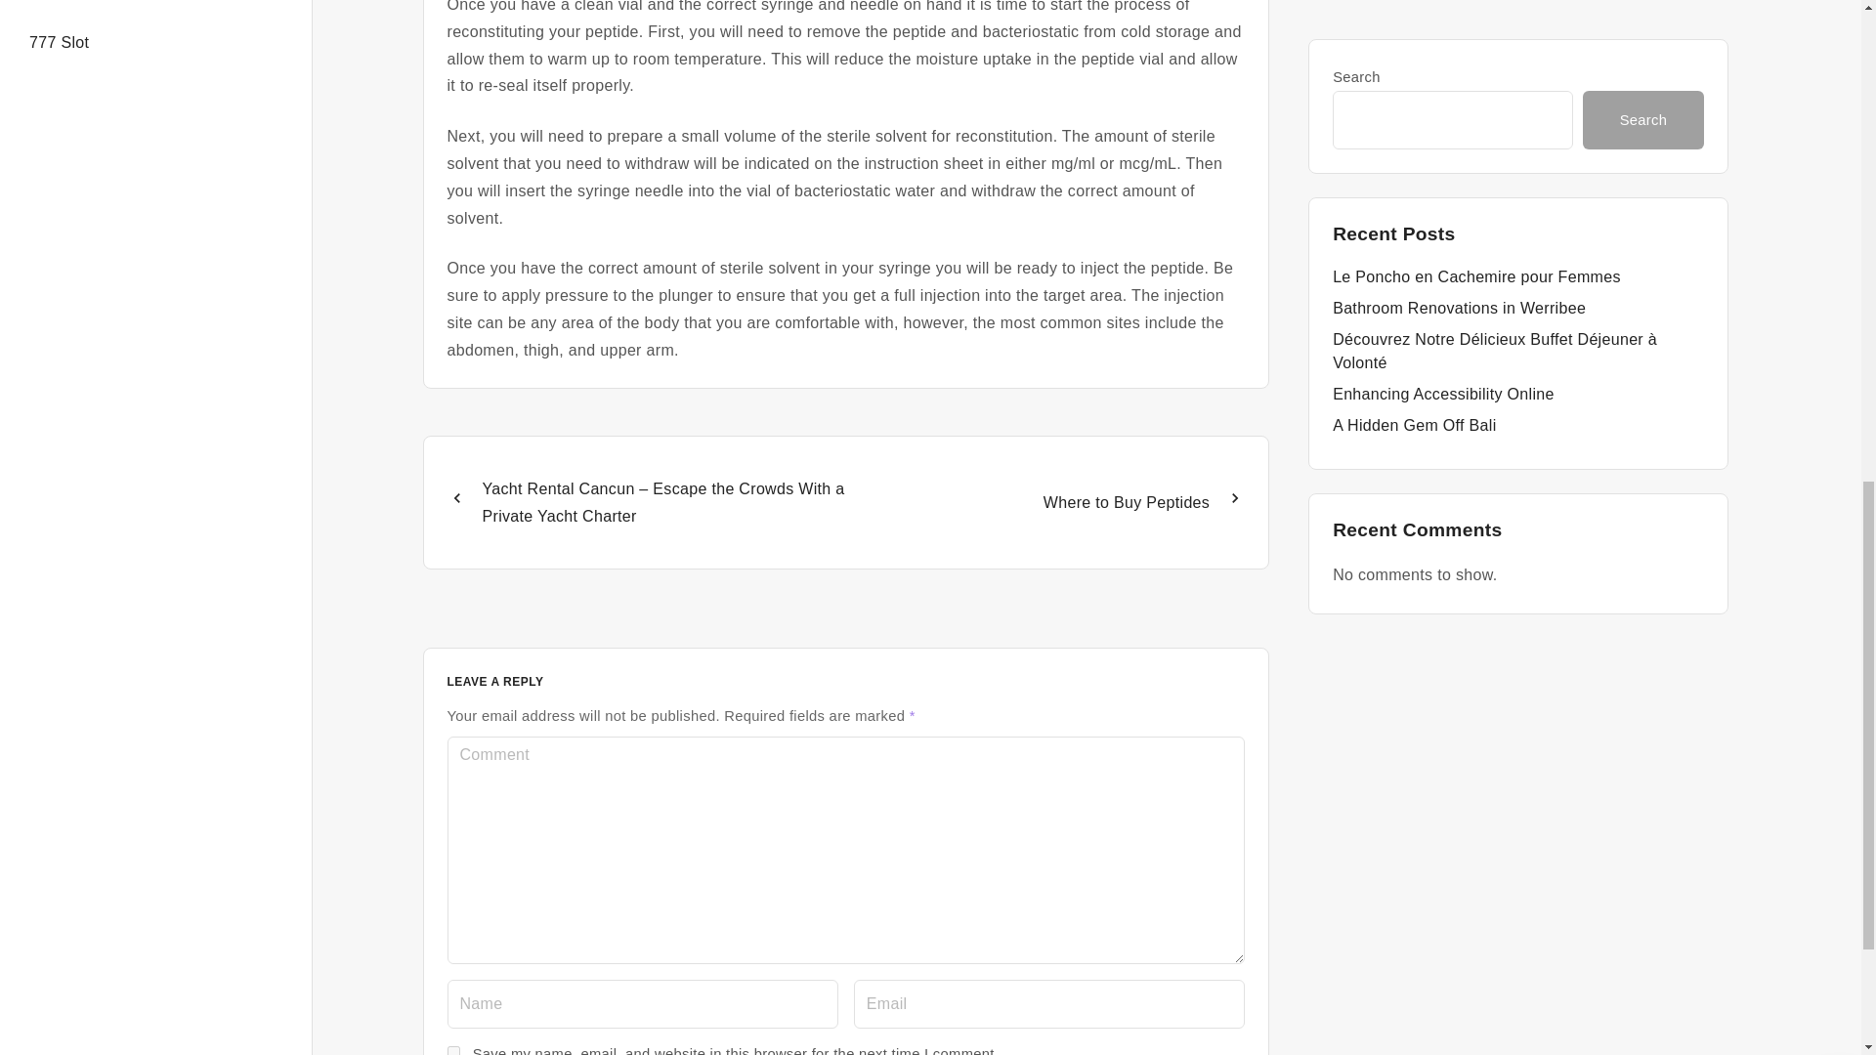 Image resolution: width=1876 pixels, height=1055 pixels. Describe the element at coordinates (453, 1051) in the screenshot. I see `yes` at that location.